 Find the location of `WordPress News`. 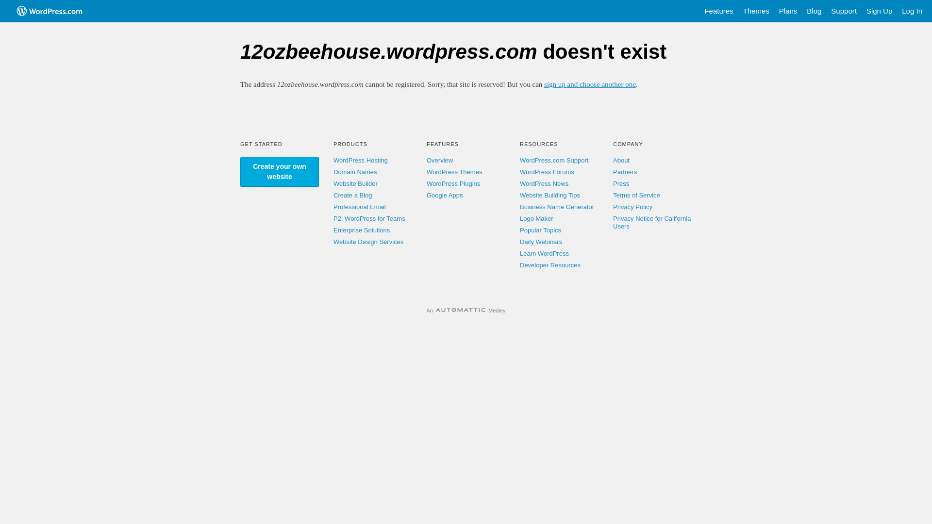

WordPress News is located at coordinates (544, 183).